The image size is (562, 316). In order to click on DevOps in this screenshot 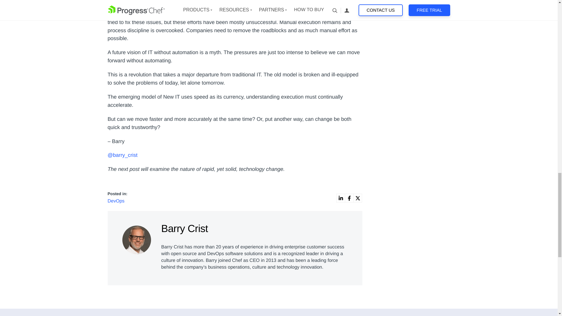, I will do `click(116, 201)`.